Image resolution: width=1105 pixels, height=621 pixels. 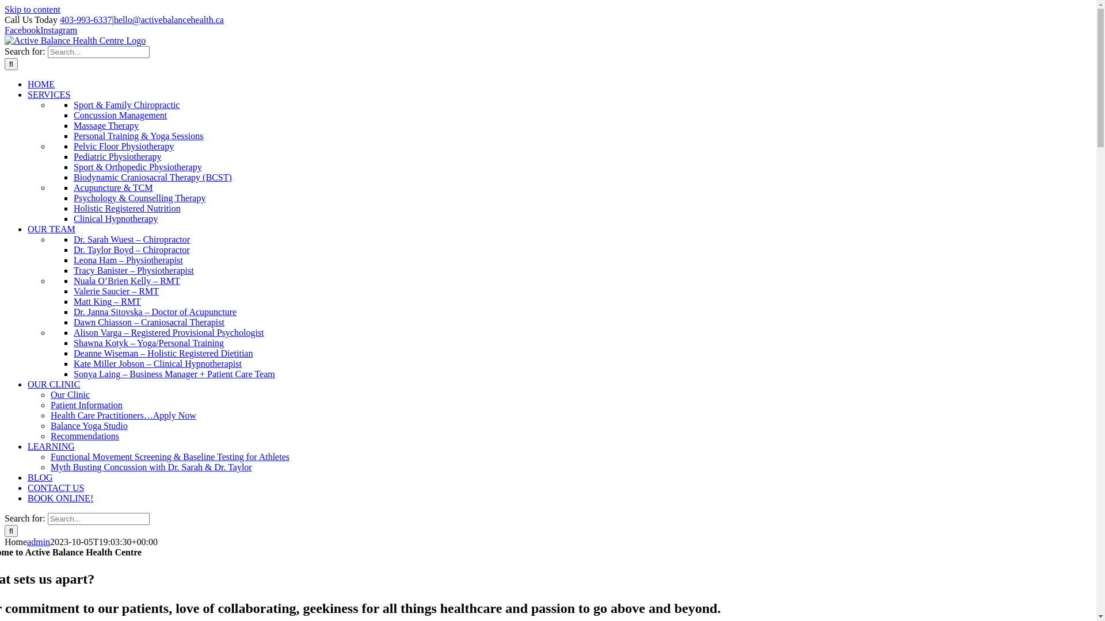 What do you see at coordinates (52, 229) in the screenshot?
I see `OUR TEAM` at bounding box center [52, 229].